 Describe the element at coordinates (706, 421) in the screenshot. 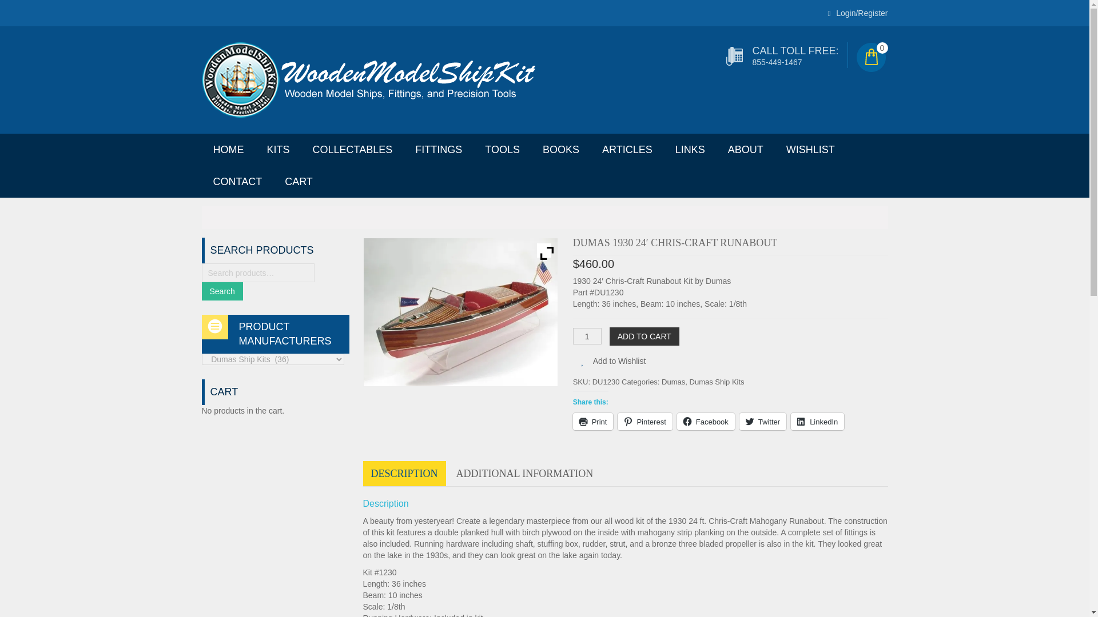

I see `Facebook` at that location.